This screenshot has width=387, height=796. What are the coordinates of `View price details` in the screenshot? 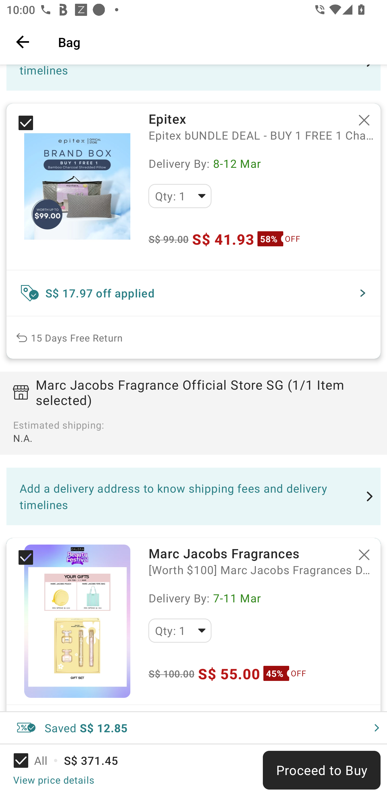 It's located at (53, 780).